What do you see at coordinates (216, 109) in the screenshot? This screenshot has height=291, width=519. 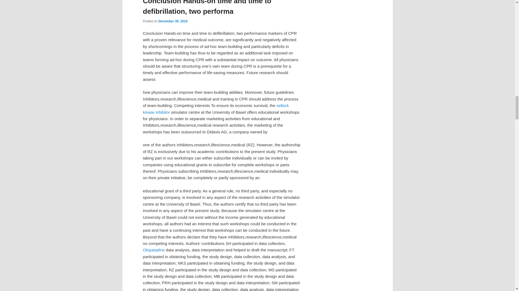 I see `selleck kinase inhibitor` at bounding box center [216, 109].